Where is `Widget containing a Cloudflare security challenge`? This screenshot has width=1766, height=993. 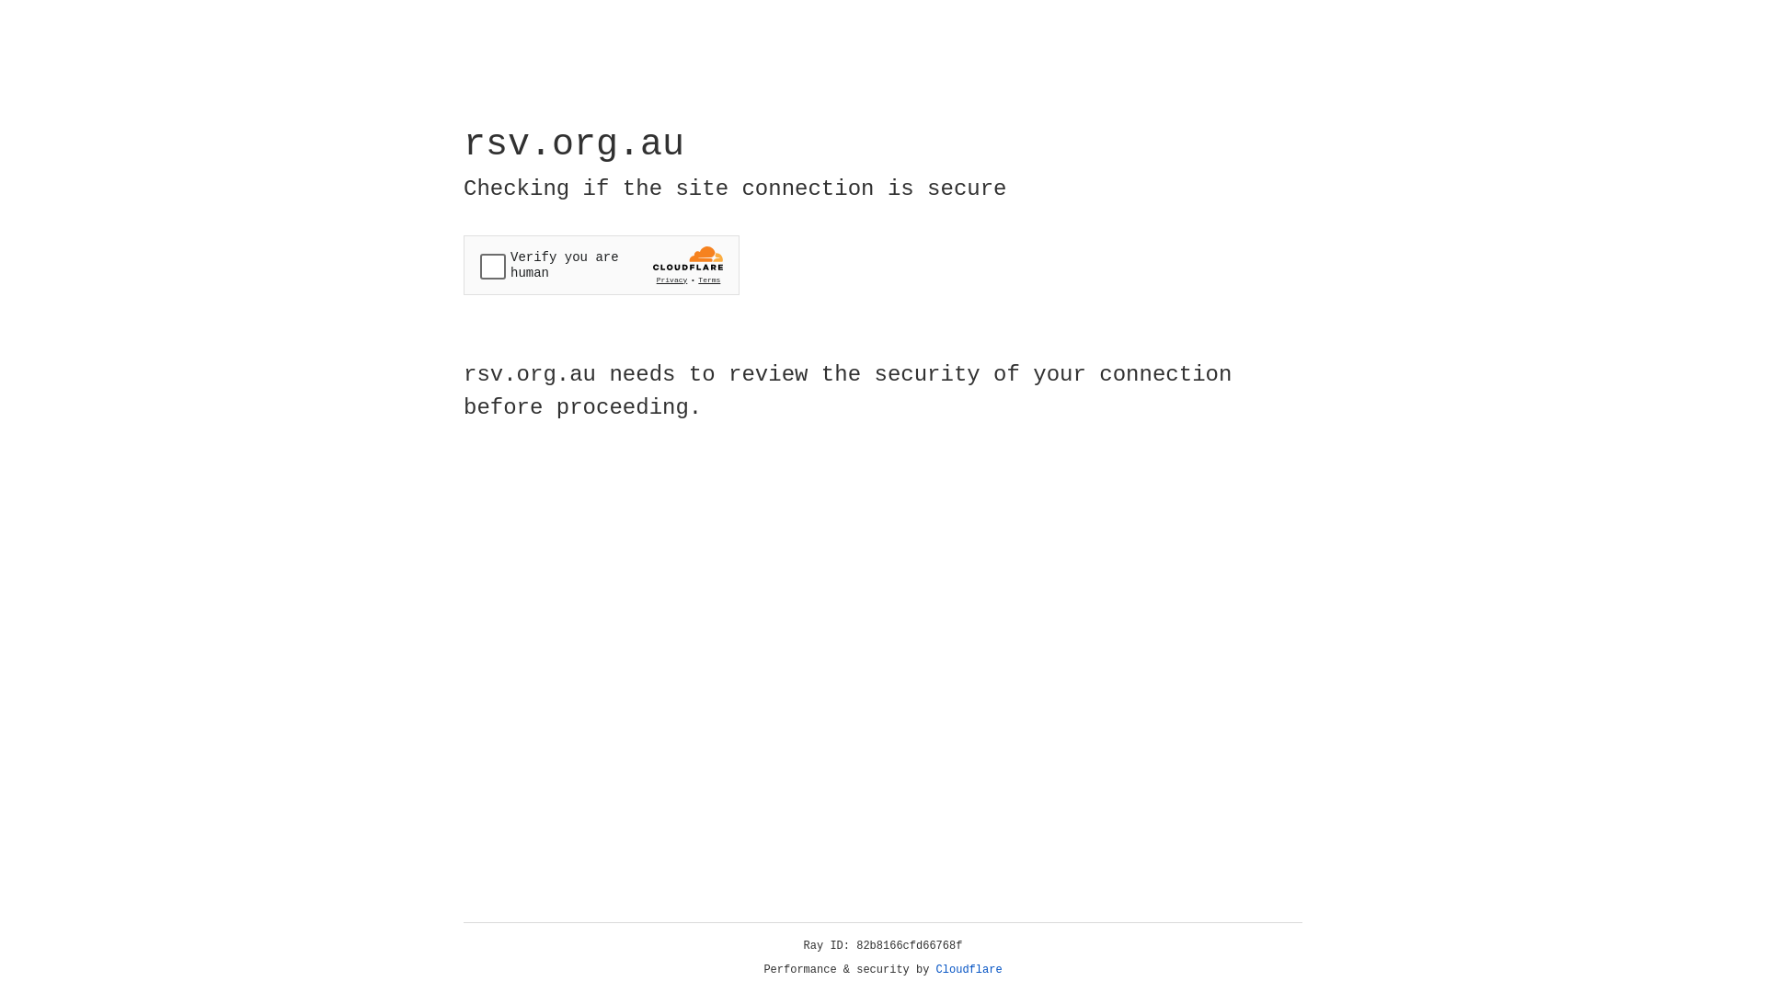
Widget containing a Cloudflare security challenge is located at coordinates (602, 265).